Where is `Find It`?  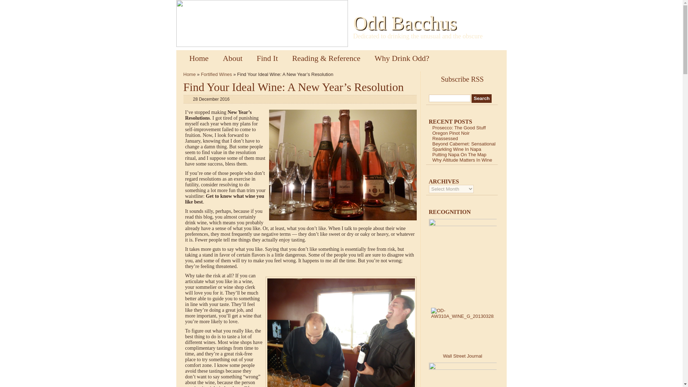
Find It is located at coordinates (267, 58).